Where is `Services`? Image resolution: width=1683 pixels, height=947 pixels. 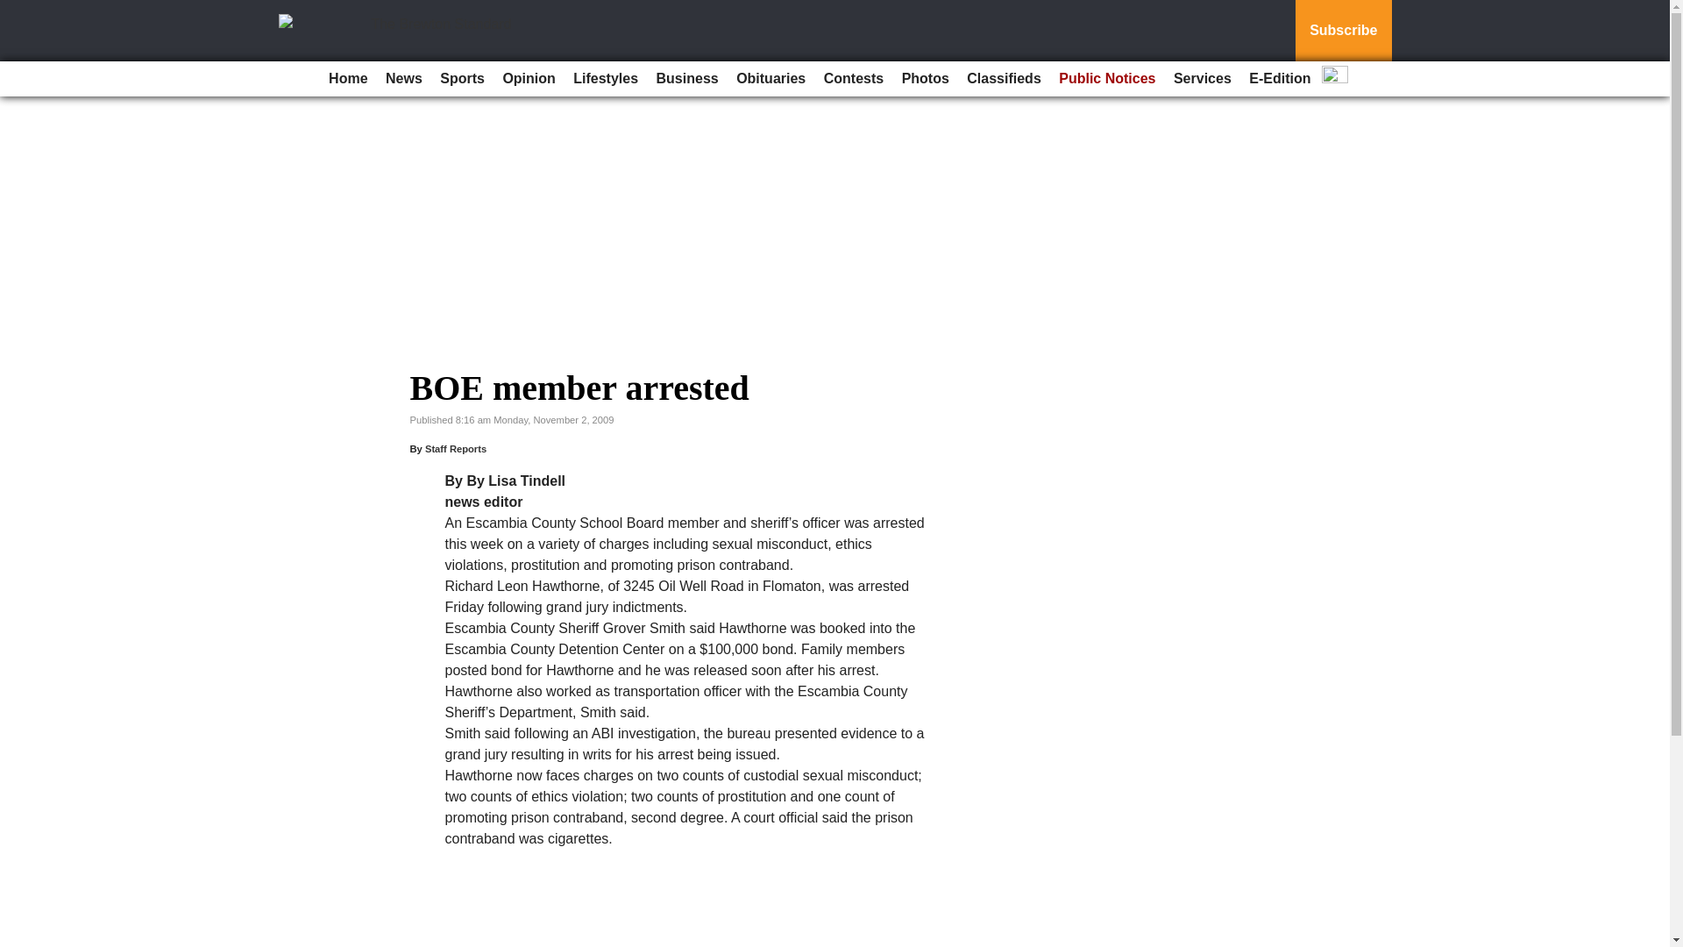 Services is located at coordinates (1203, 79).